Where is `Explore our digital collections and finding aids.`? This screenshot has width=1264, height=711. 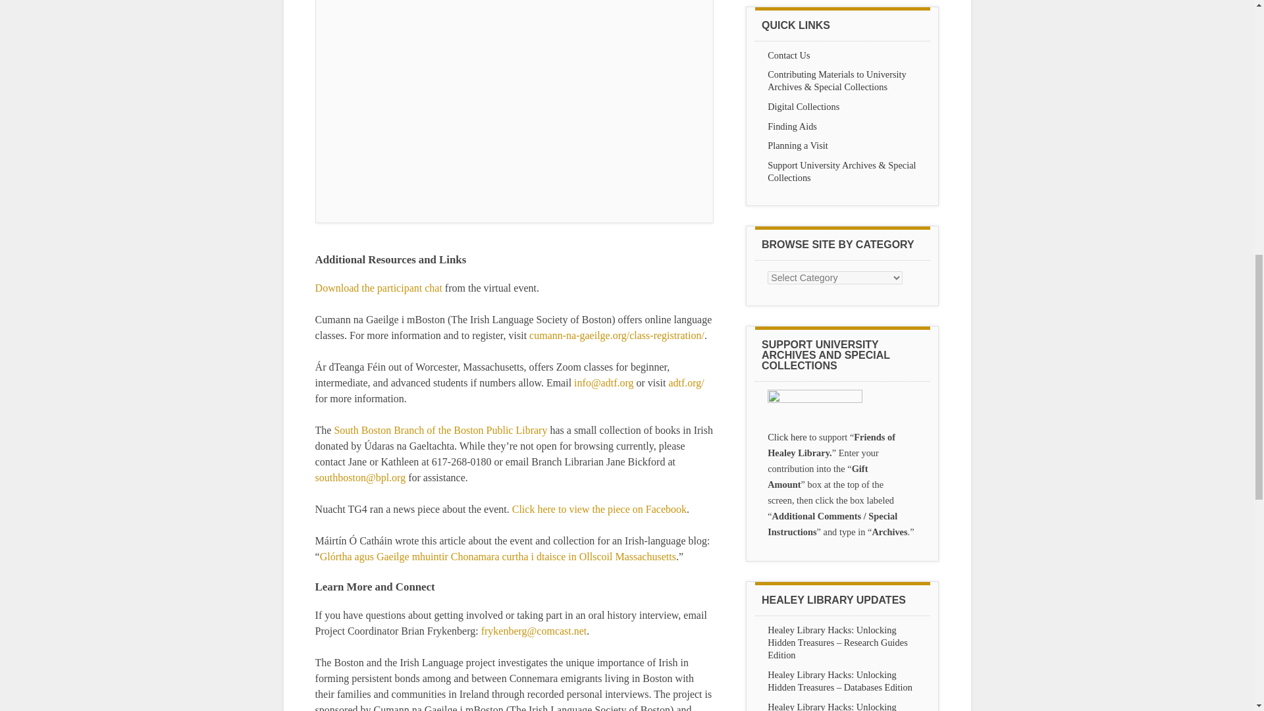
Explore our digital collections and finding aids. is located at coordinates (803, 107).